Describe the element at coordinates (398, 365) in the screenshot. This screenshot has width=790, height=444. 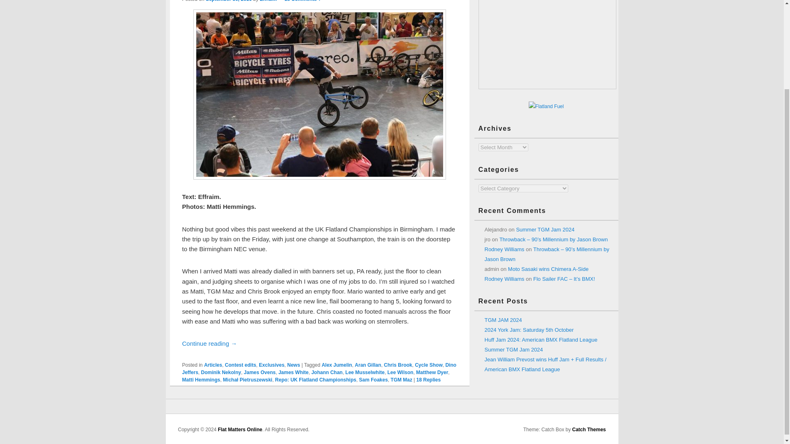
I see `Chris Brook` at that location.